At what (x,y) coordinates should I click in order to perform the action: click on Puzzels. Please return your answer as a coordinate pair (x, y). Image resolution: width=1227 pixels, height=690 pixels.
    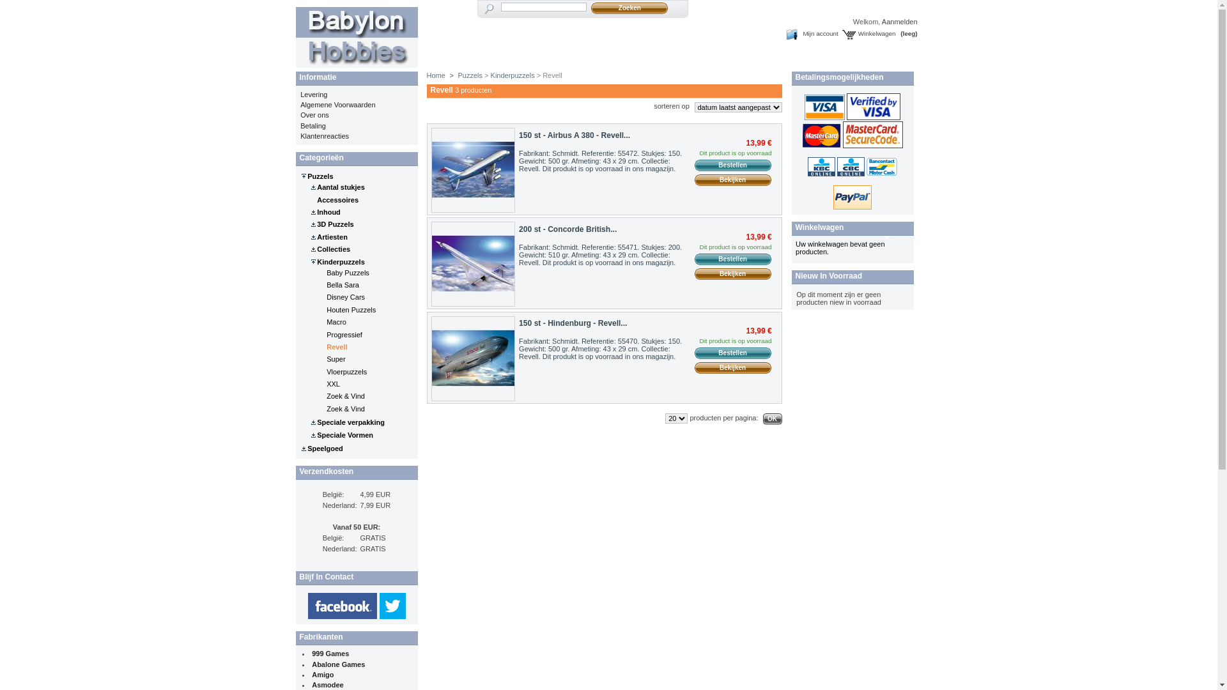
    Looking at the image, I should click on (320, 176).